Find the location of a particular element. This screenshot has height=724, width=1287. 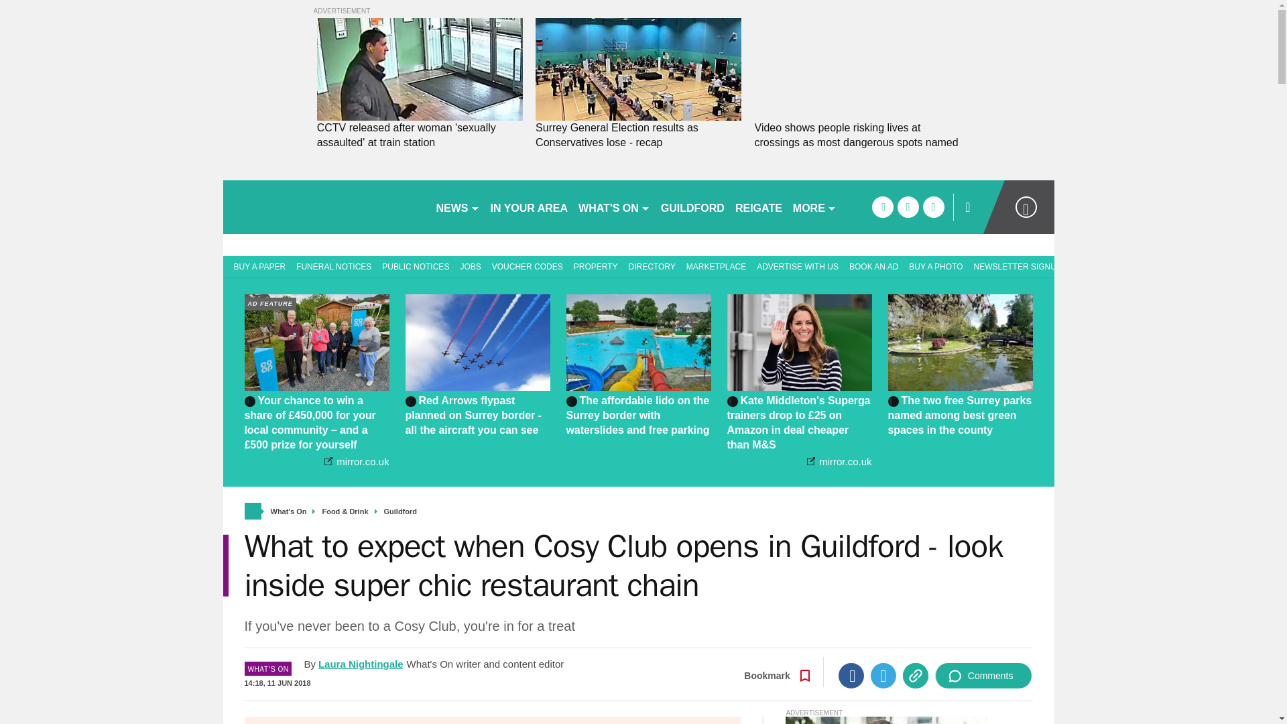

NEWS is located at coordinates (457, 206).